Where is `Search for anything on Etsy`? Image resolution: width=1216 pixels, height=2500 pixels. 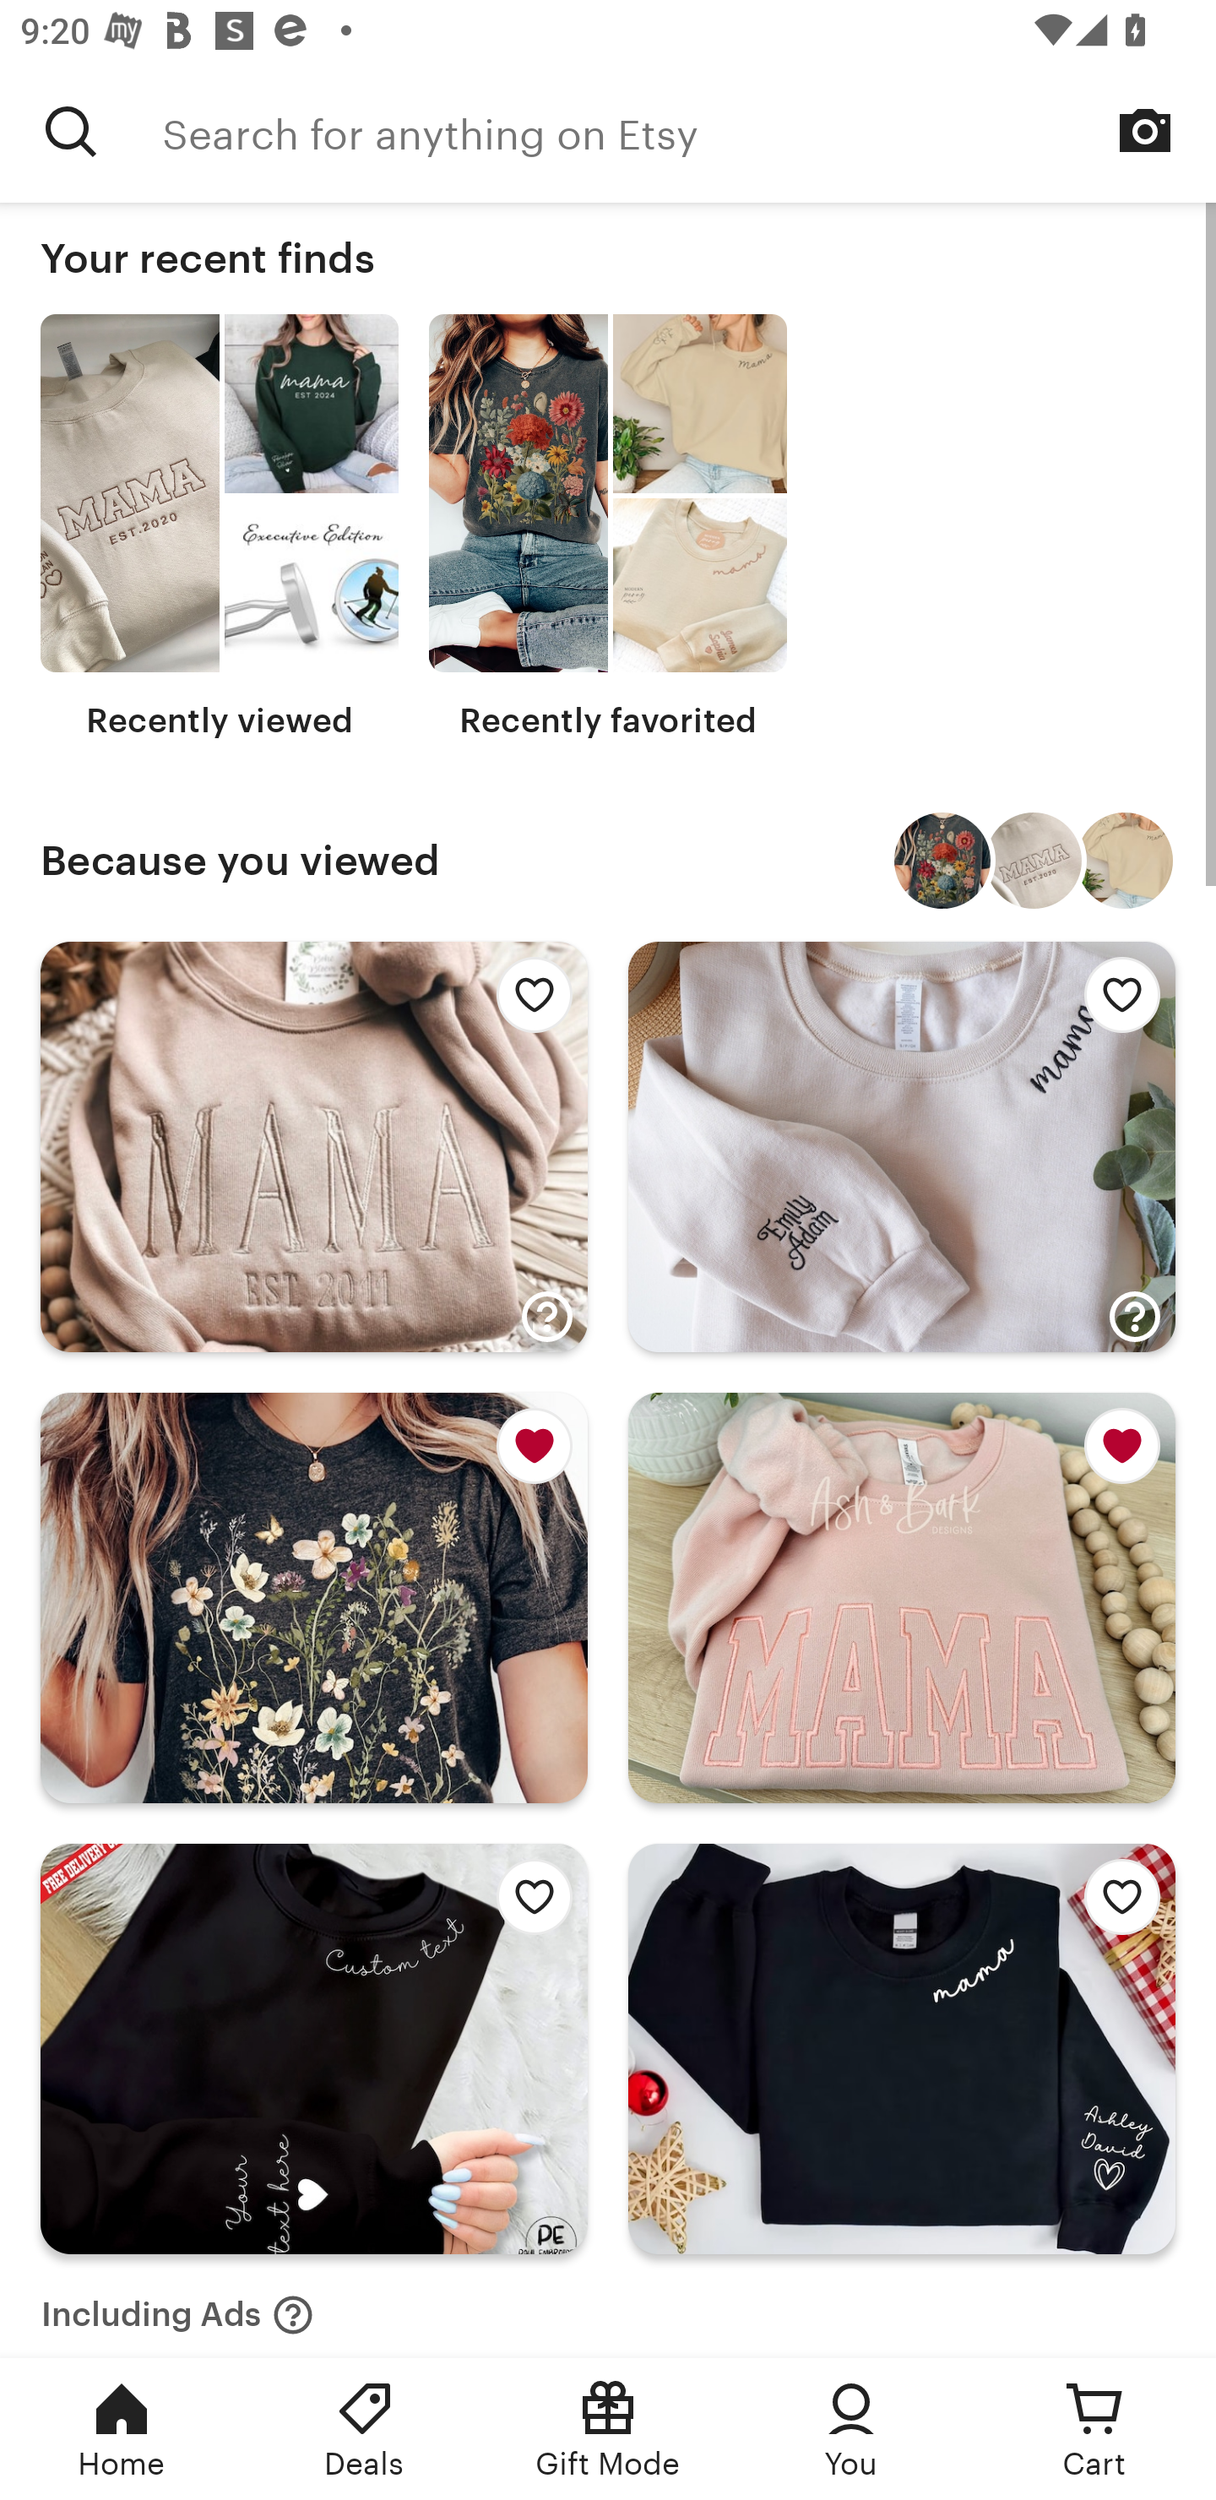 Search for anything on Etsy is located at coordinates (689, 131).